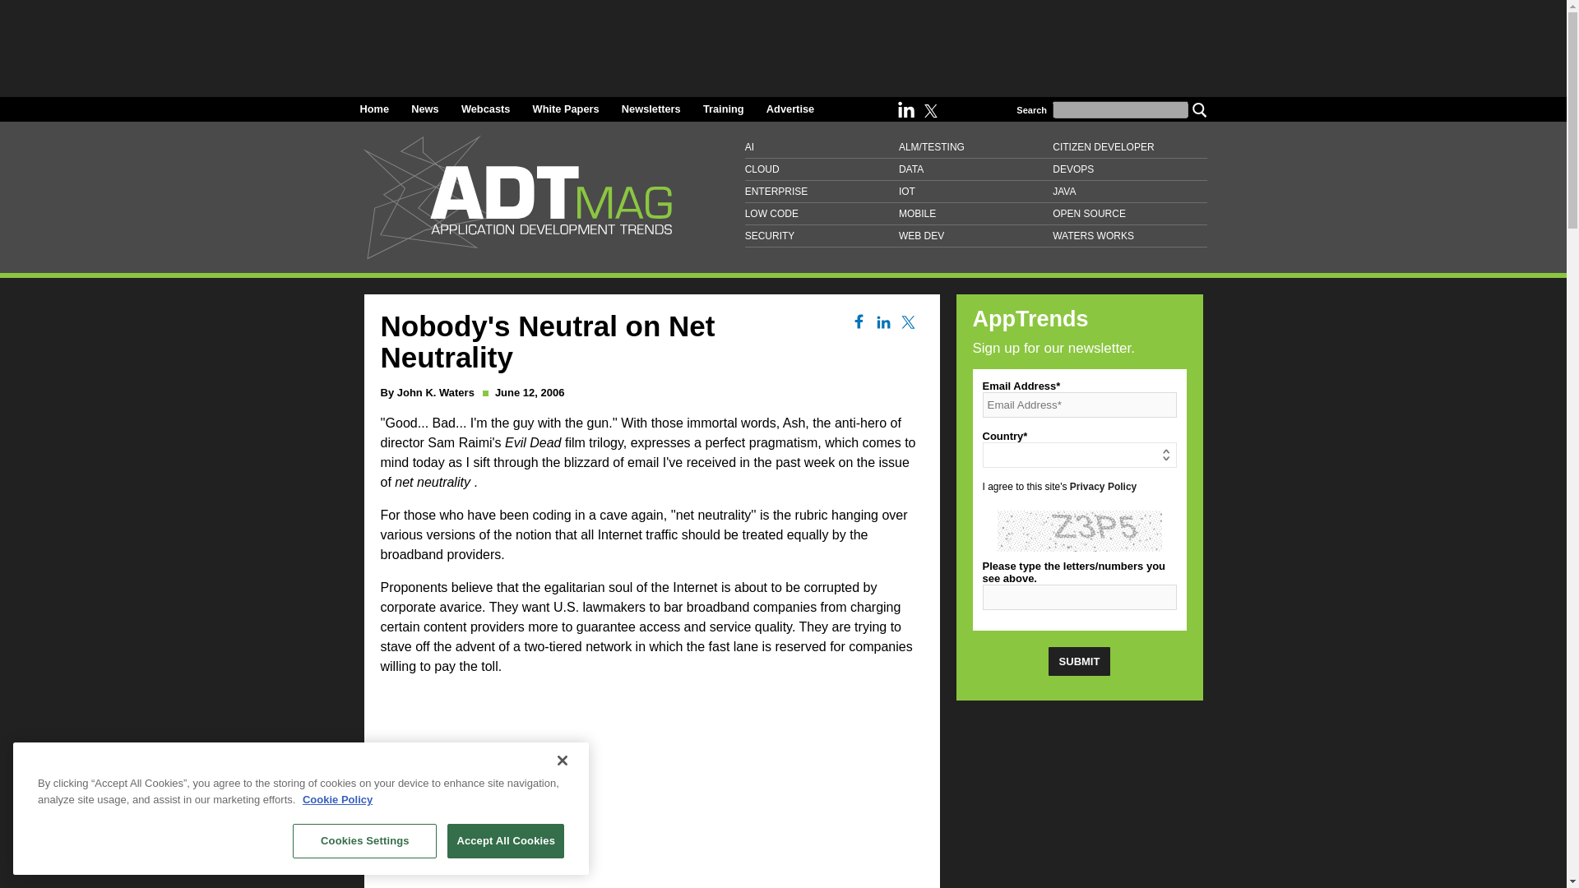 This screenshot has width=1579, height=888. I want to click on Training, so click(723, 109).